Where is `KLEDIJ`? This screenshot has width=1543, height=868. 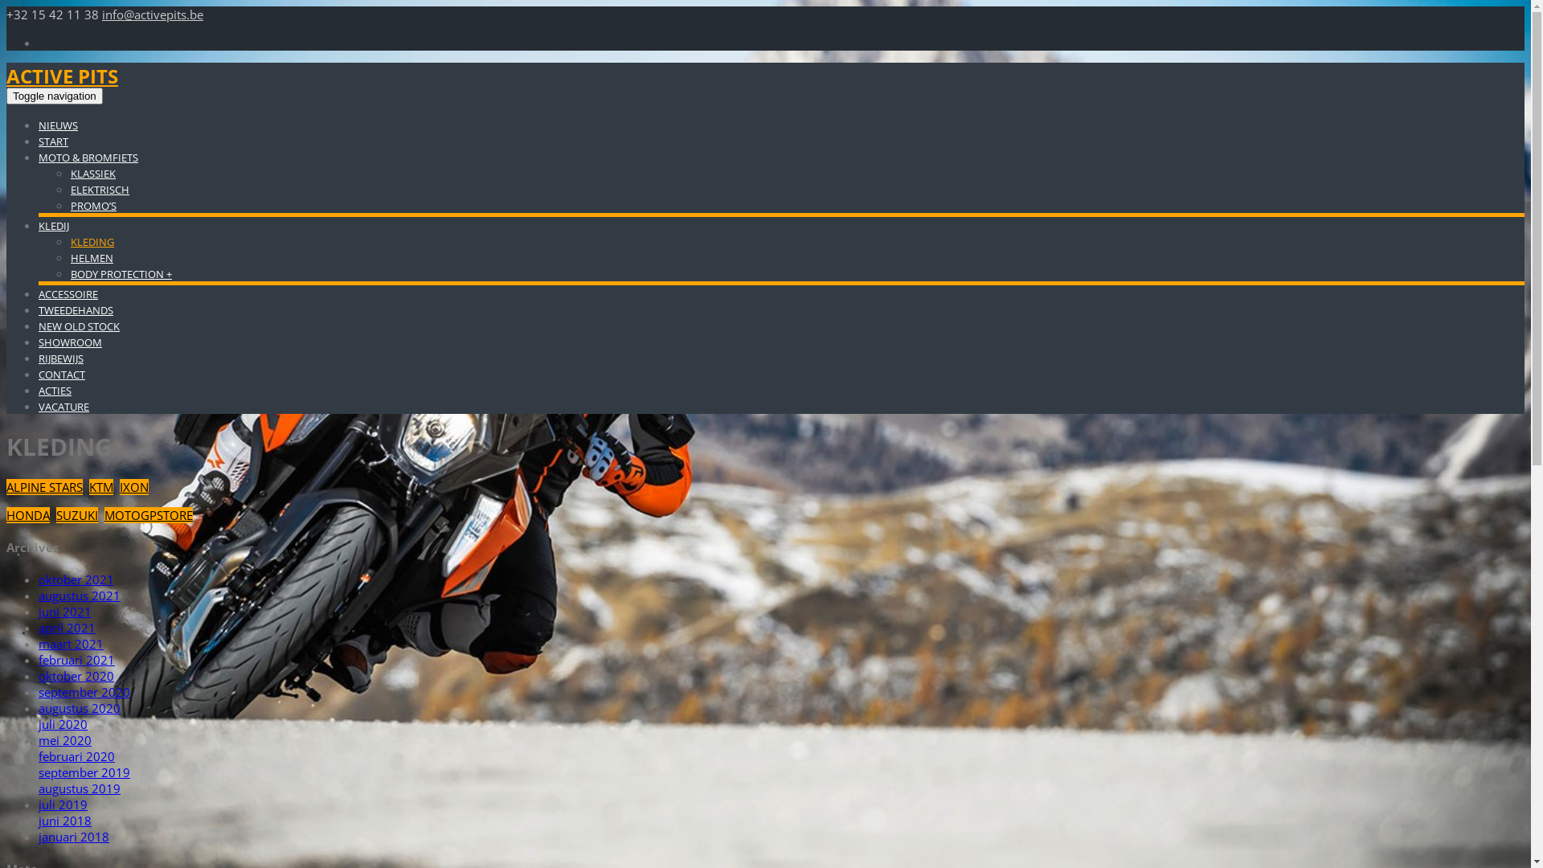
KLEDIJ is located at coordinates (54, 226).